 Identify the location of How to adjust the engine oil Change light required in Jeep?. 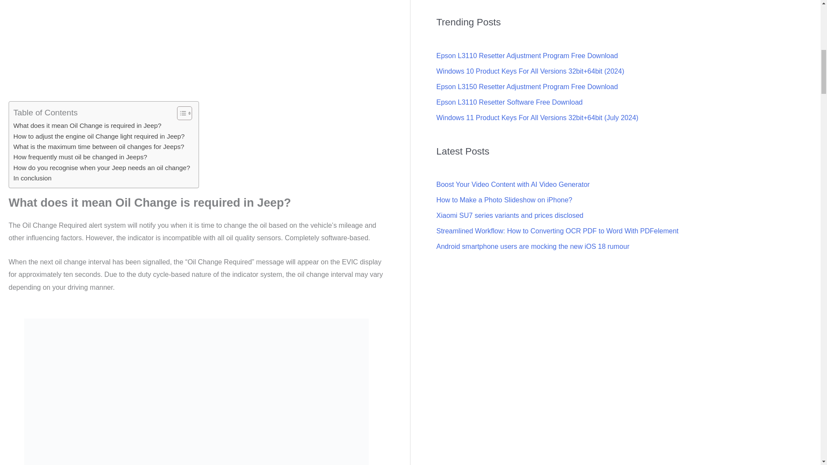
(99, 136).